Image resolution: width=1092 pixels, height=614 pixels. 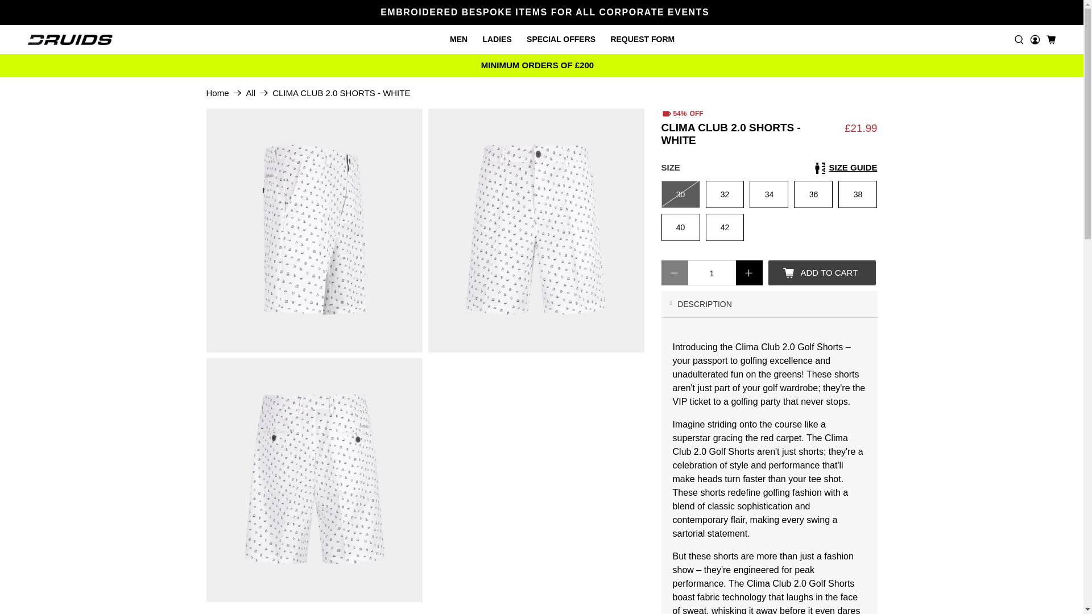 What do you see at coordinates (460, 40) in the screenshot?
I see `MEN` at bounding box center [460, 40].